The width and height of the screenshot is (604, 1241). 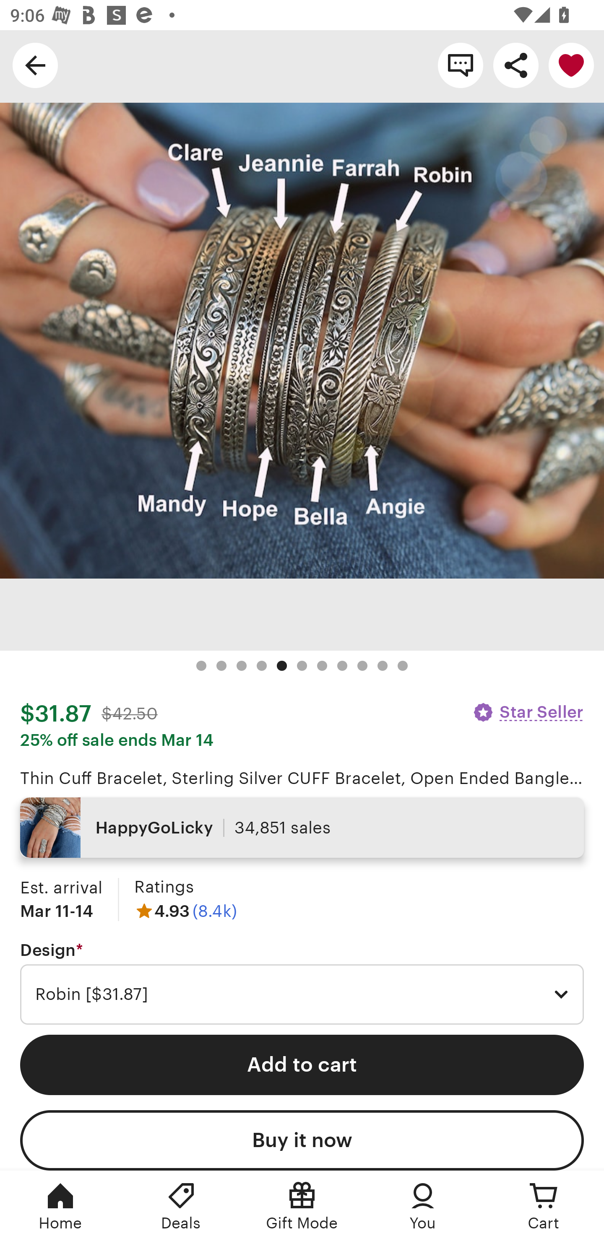 What do you see at coordinates (35, 65) in the screenshot?
I see `Navigate up` at bounding box center [35, 65].